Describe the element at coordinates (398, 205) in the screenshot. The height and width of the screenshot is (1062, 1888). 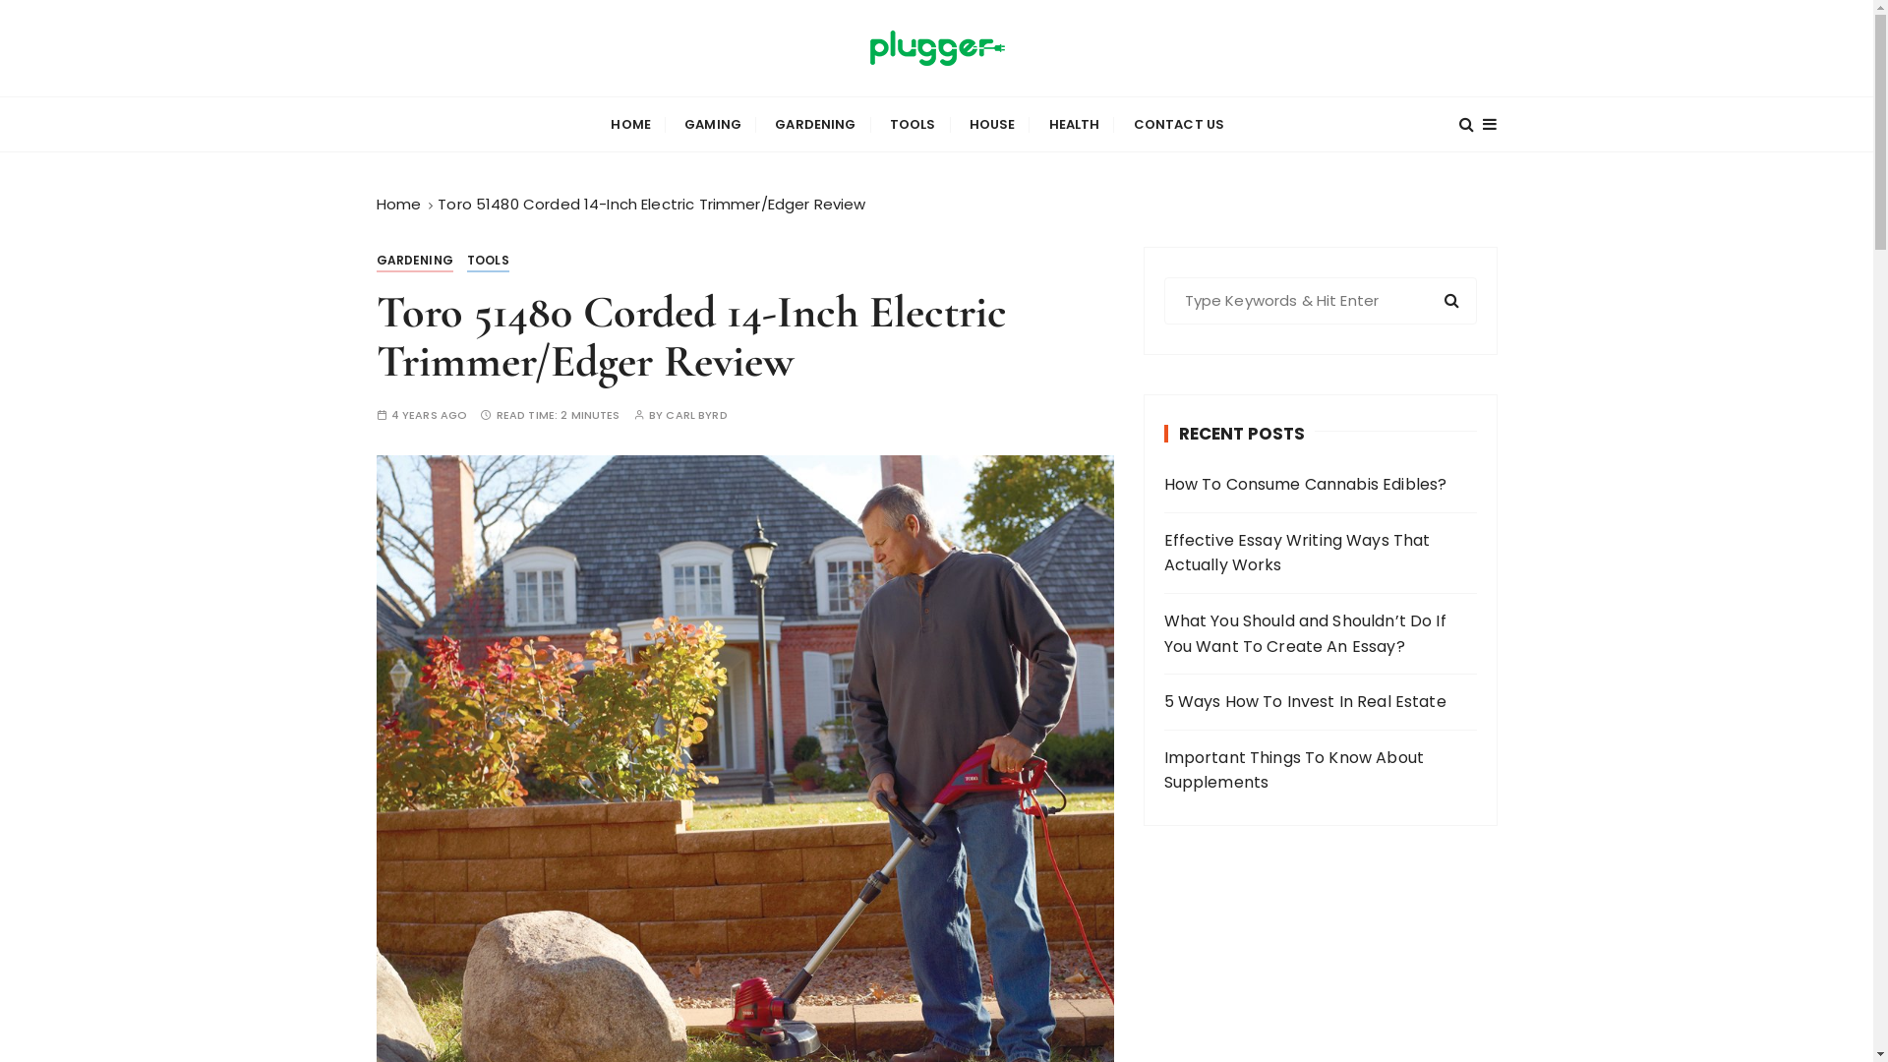
I see `Home` at that location.